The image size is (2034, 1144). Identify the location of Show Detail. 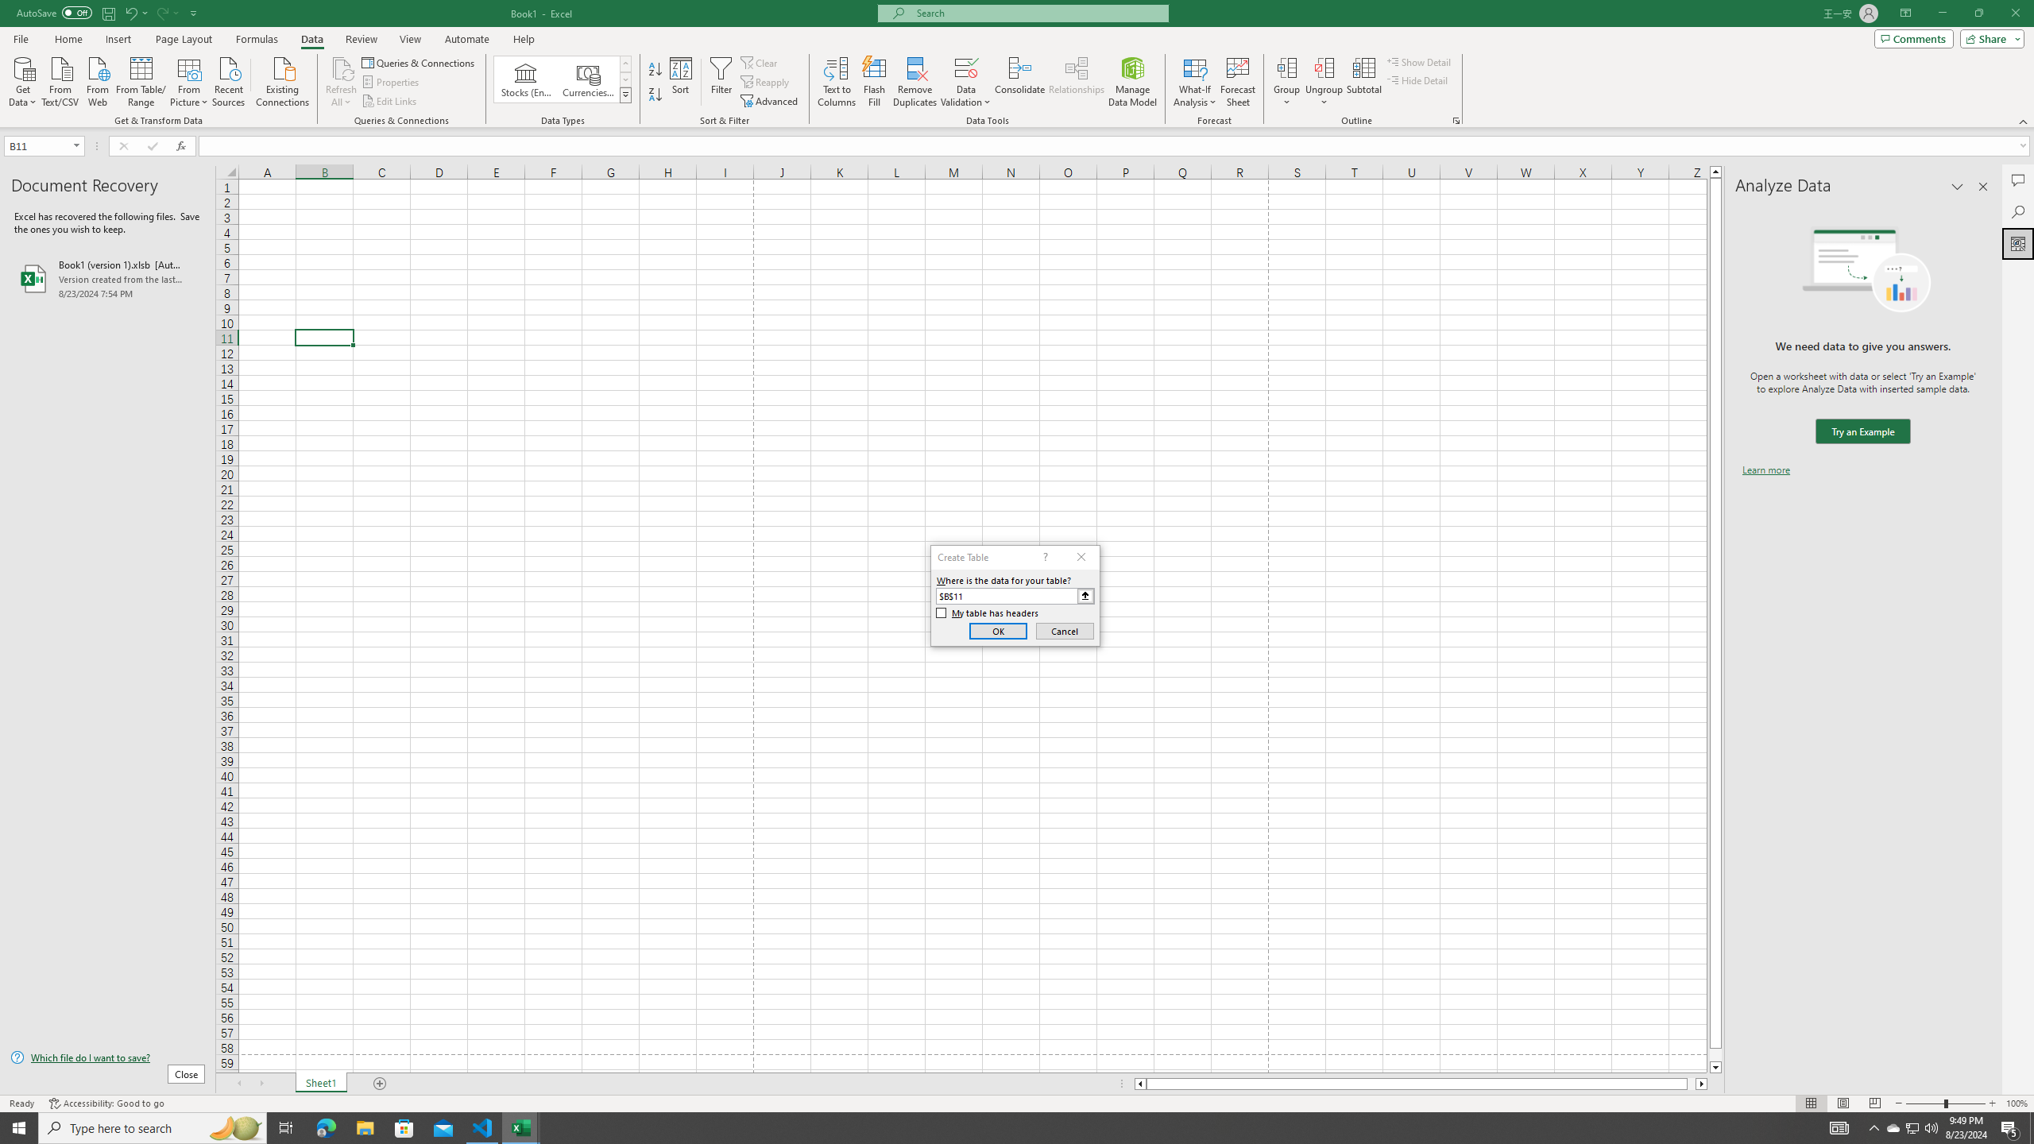
(1419, 62).